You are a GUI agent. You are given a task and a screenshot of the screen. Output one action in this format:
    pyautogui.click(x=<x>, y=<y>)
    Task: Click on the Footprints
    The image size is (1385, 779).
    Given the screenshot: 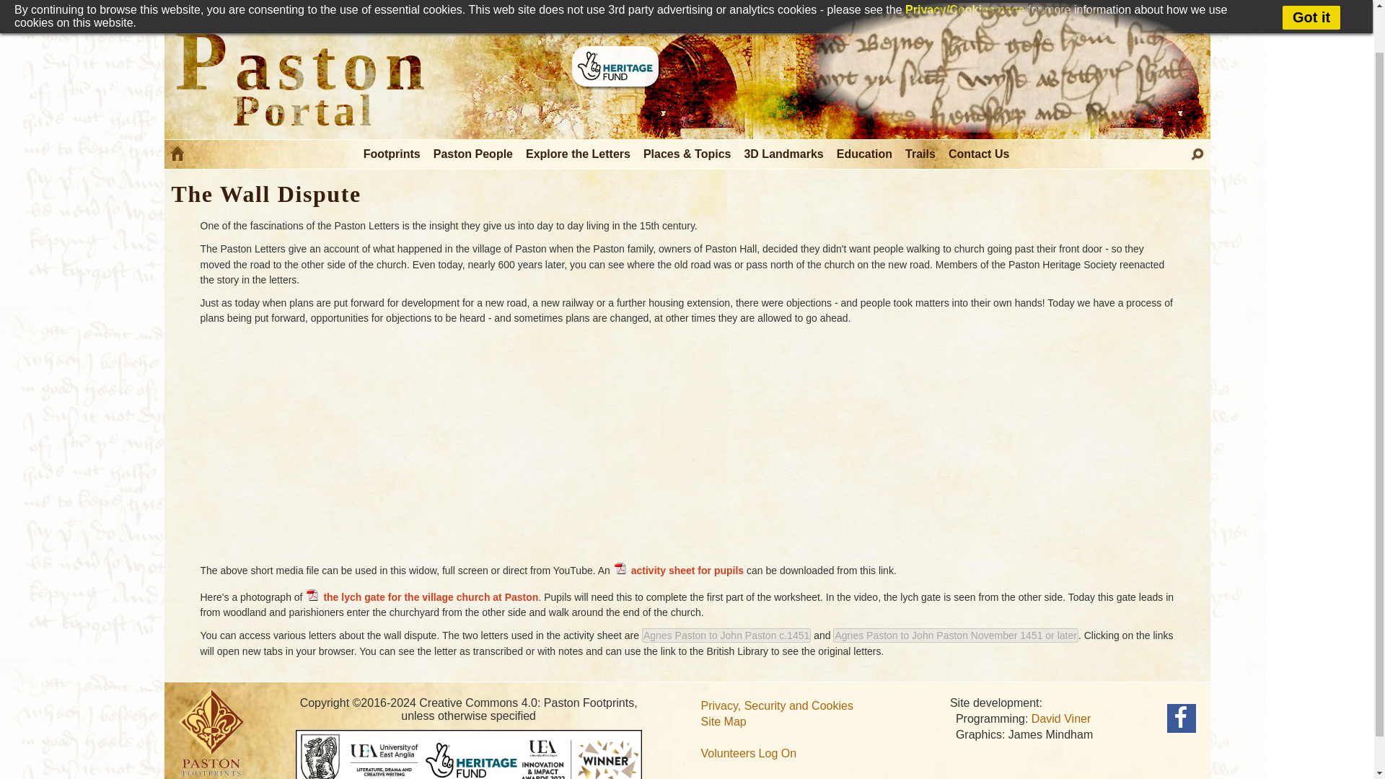 What is the action you would take?
    pyautogui.click(x=392, y=154)
    